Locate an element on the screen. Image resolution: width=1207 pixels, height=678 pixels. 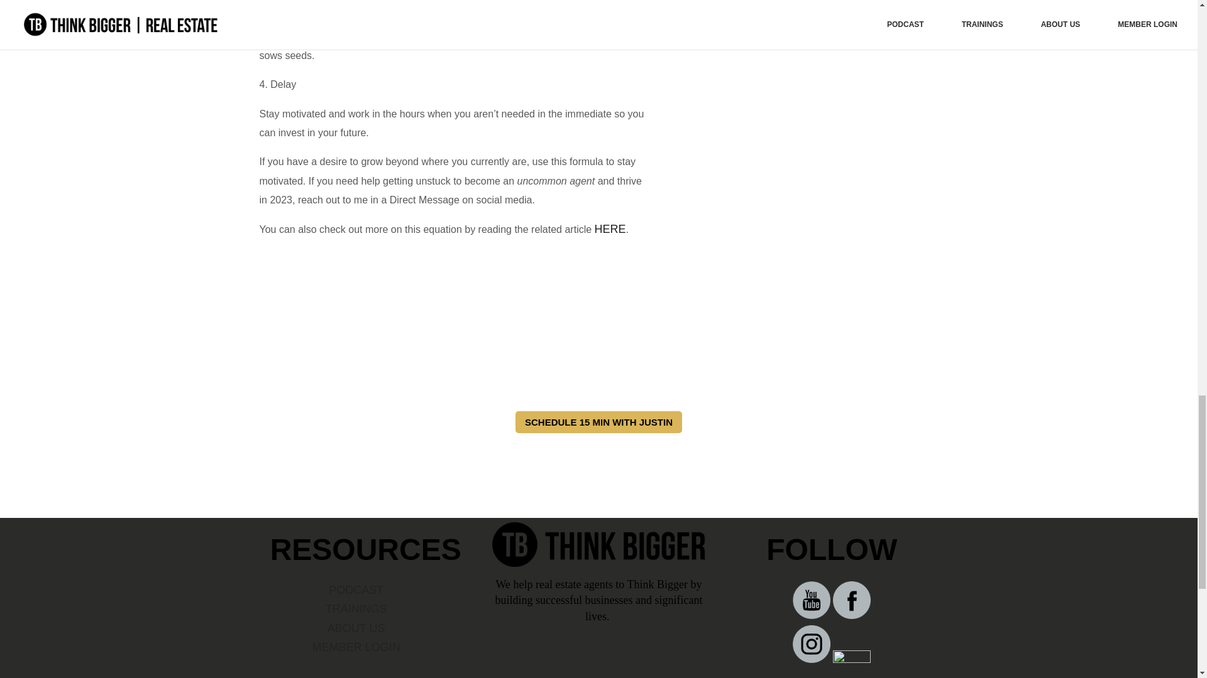
PODCAST is located at coordinates (356, 590).